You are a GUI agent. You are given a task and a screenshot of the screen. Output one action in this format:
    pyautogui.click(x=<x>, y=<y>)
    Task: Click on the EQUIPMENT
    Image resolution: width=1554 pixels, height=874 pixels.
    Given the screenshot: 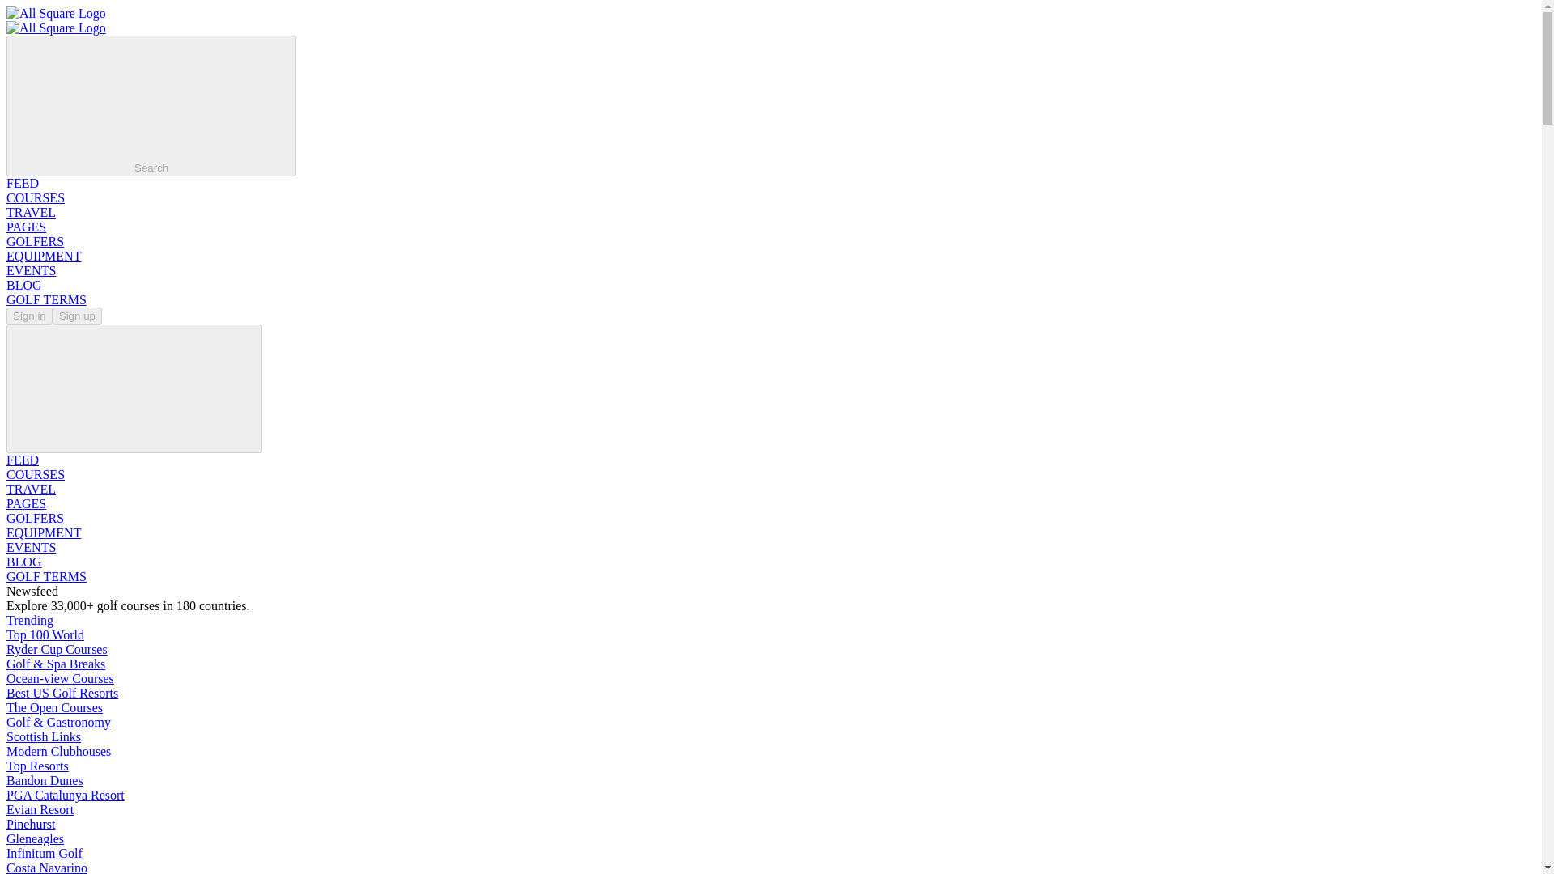 What is the action you would take?
    pyautogui.click(x=43, y=256)
    